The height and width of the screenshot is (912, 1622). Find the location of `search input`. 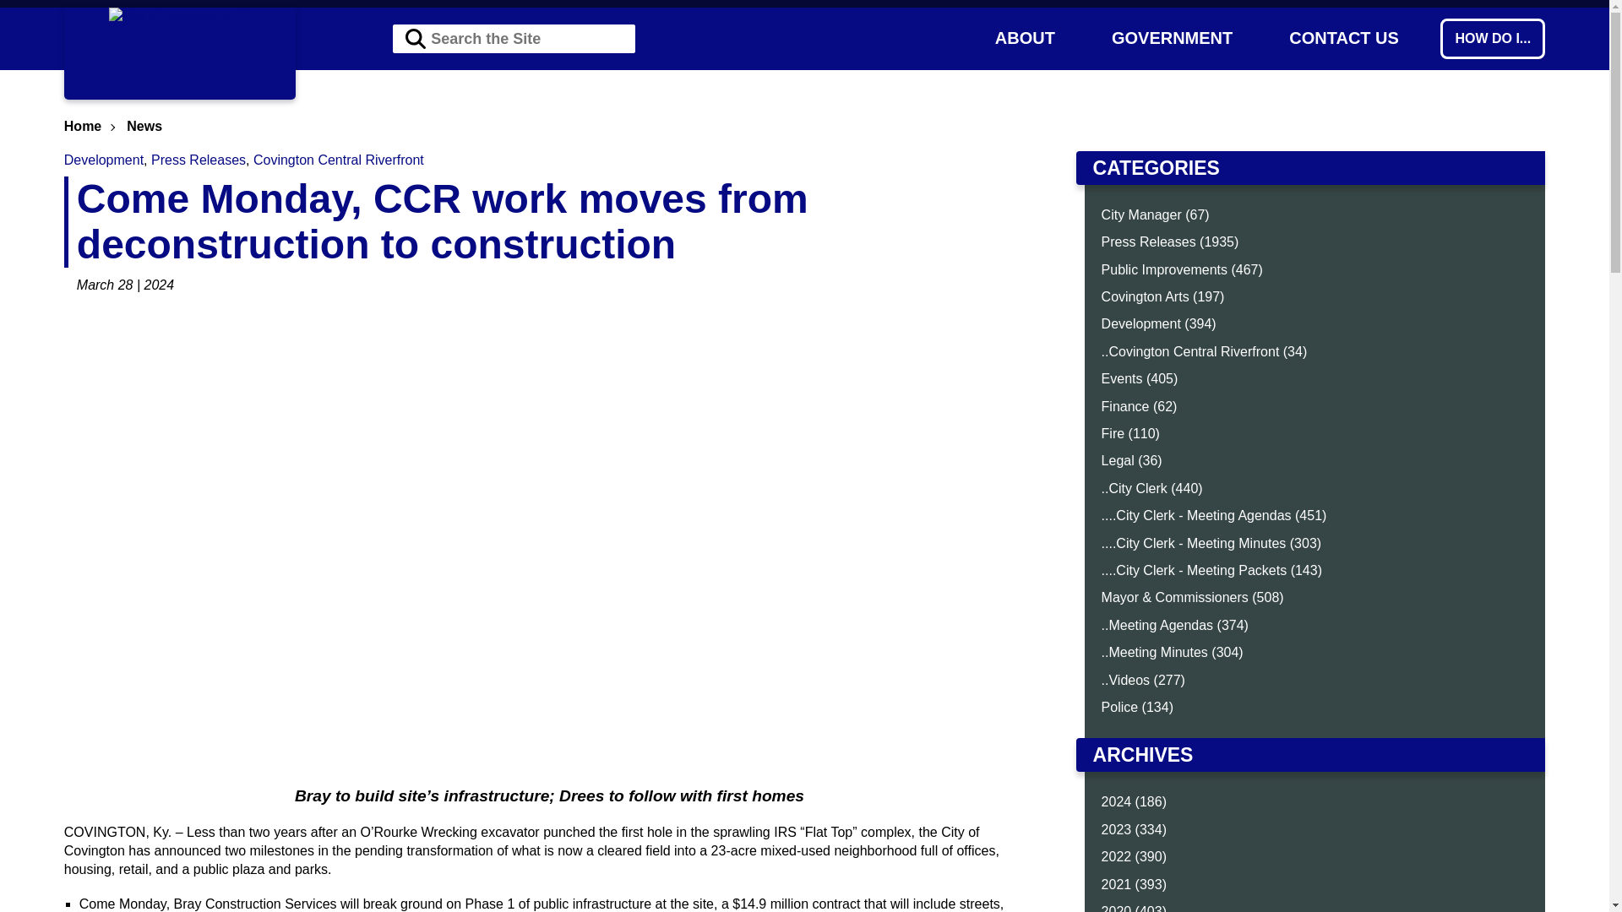

search input is located at coordinates (514, 39).